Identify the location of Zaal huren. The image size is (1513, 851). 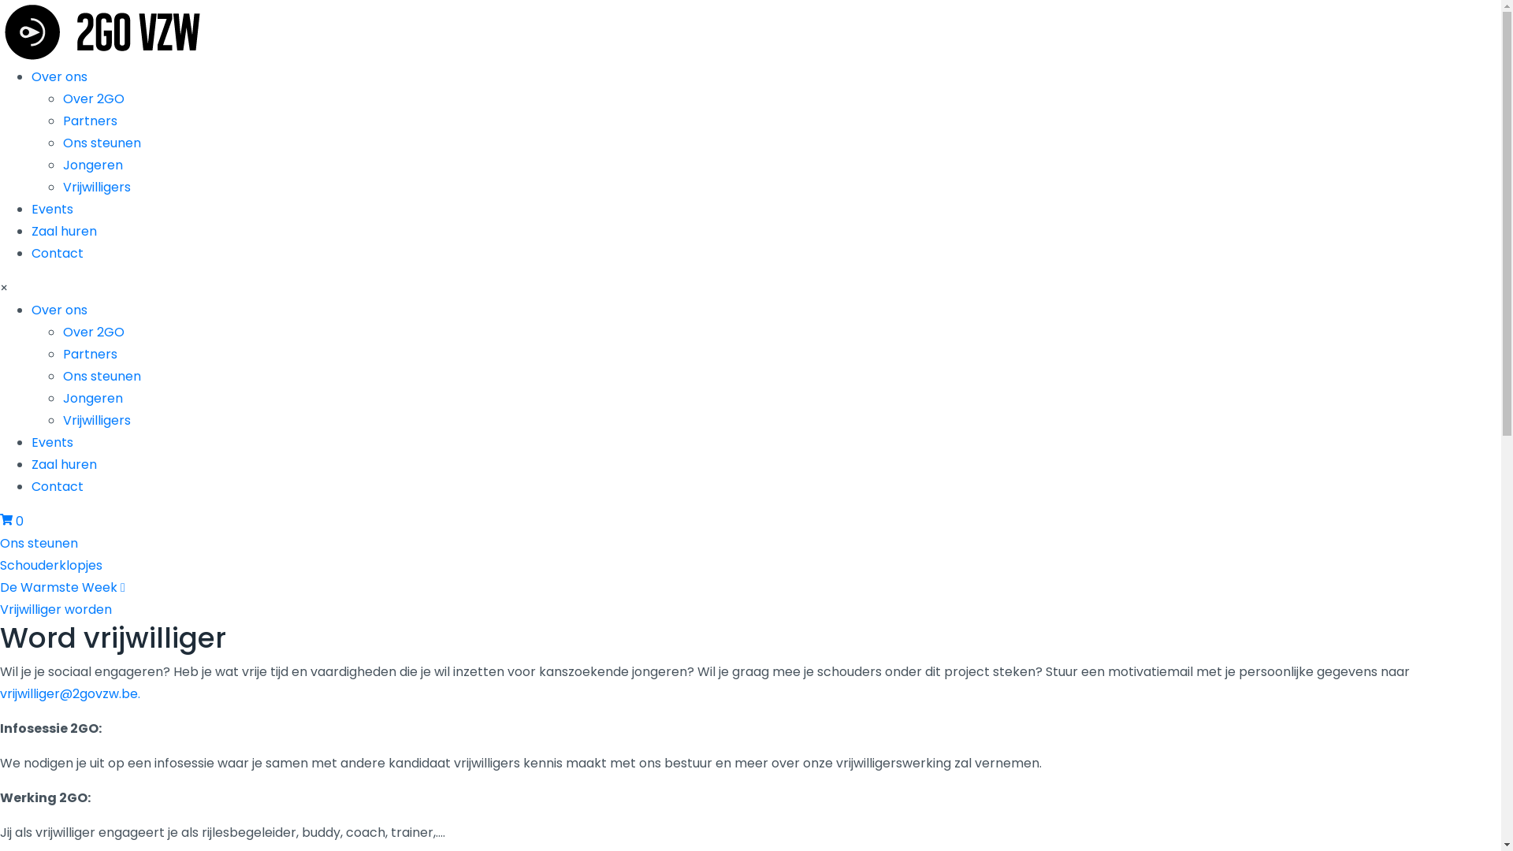
(64, 232).